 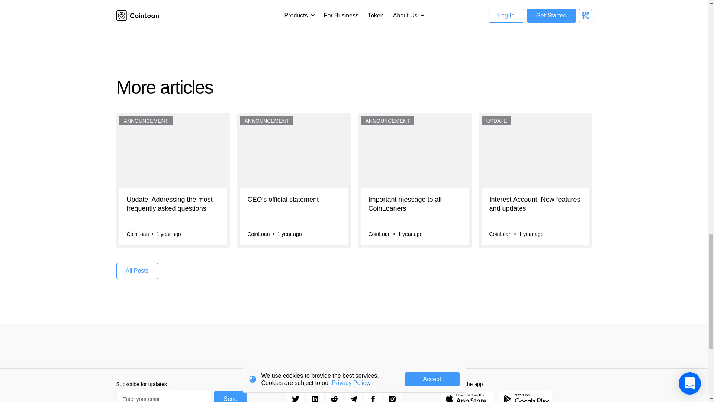 What do you see at coordinates (173, 208) in the screenshot?
I see `Update: Addressing the most frequently asked questions` at bounding box center [173, 208].